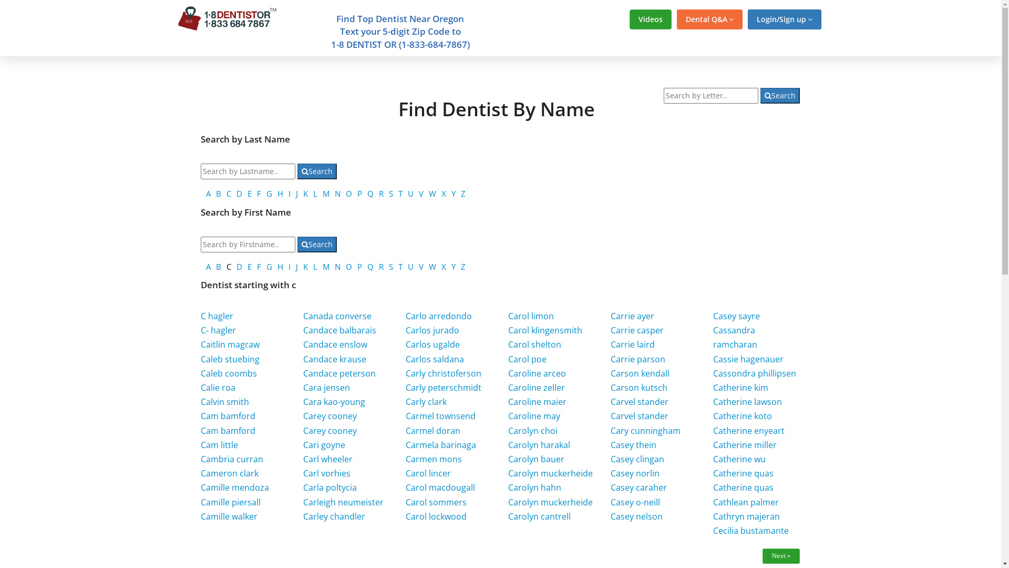 The width and height of the screenshot is (1009, 568). Describe the element at coordinates (743, 416) in the screenshot. I see `Catherine koto` at that location.